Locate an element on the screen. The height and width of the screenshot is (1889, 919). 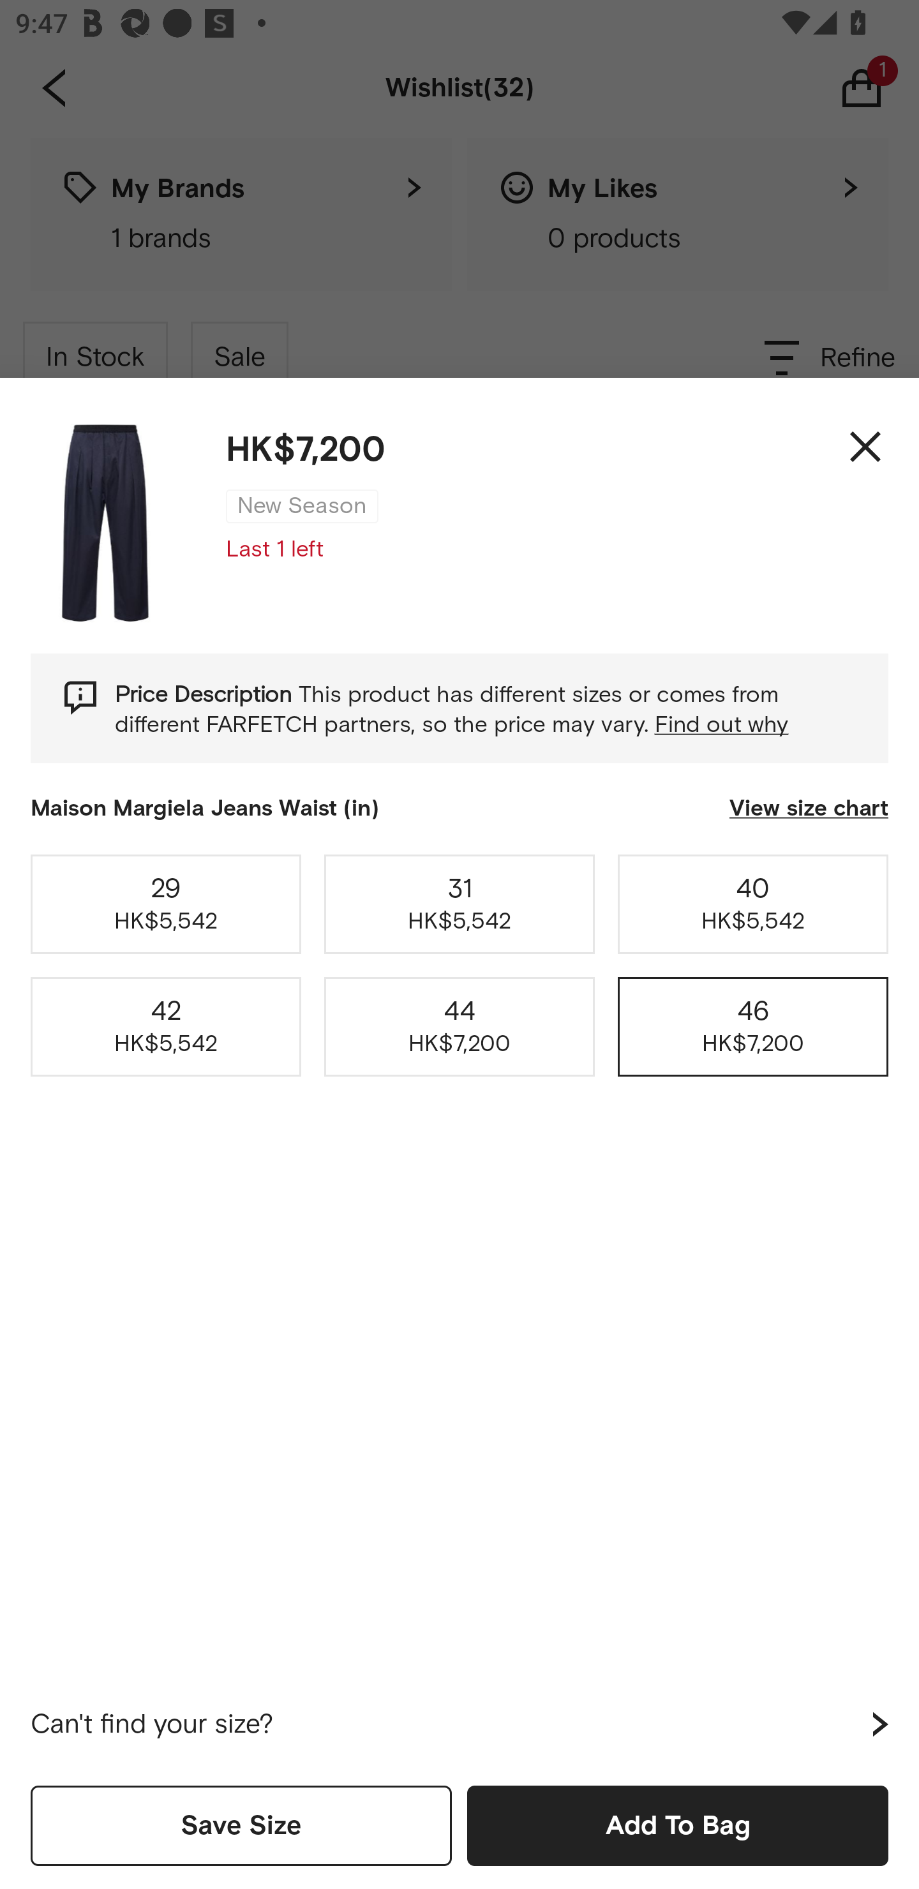
31 HK$5,542 is located at coordinates (459, 904).